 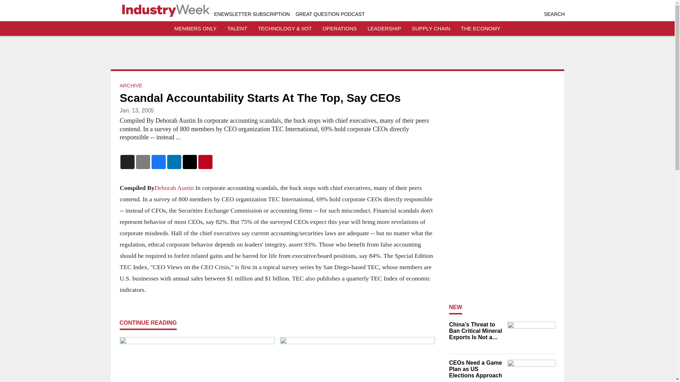 What do you see at coordinates (481, 28) in the screenshot?
I see `THE ECONOMY` at bounding box center [481, 28].